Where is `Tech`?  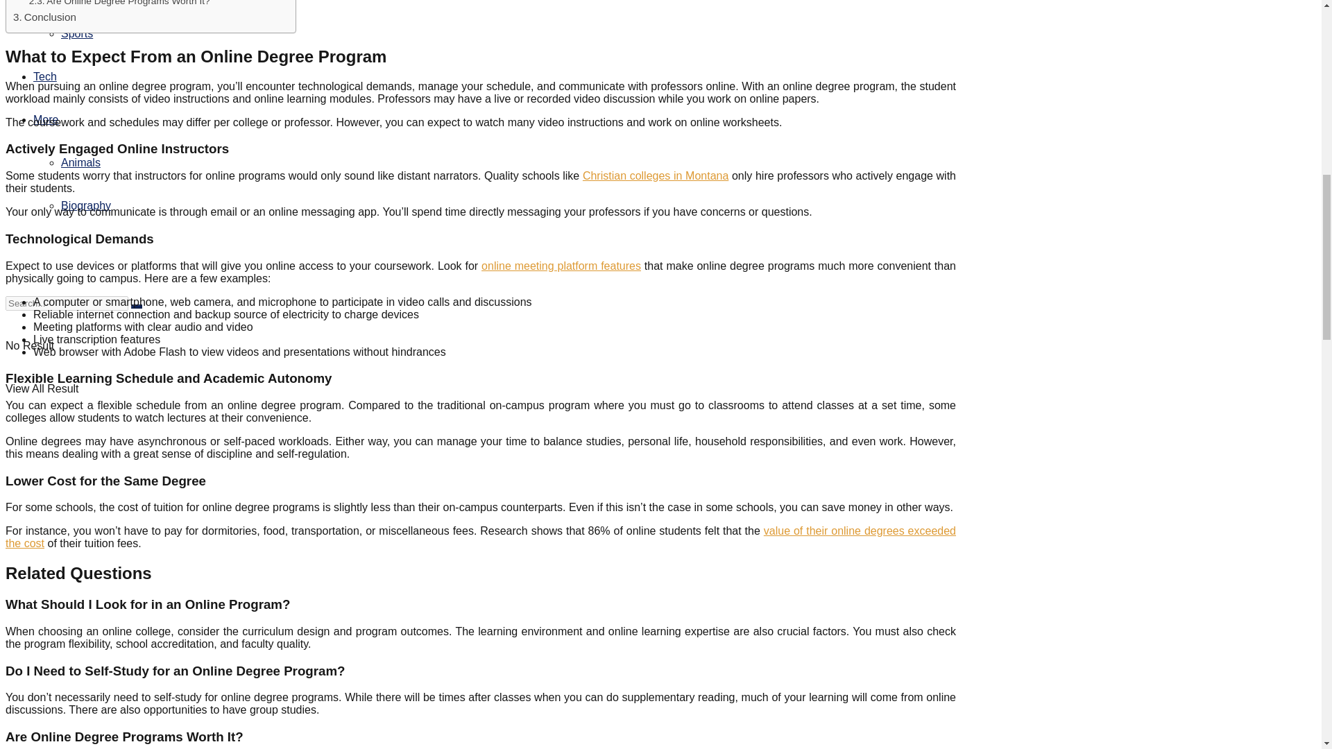 Tech is located at coordinates (45, 76).